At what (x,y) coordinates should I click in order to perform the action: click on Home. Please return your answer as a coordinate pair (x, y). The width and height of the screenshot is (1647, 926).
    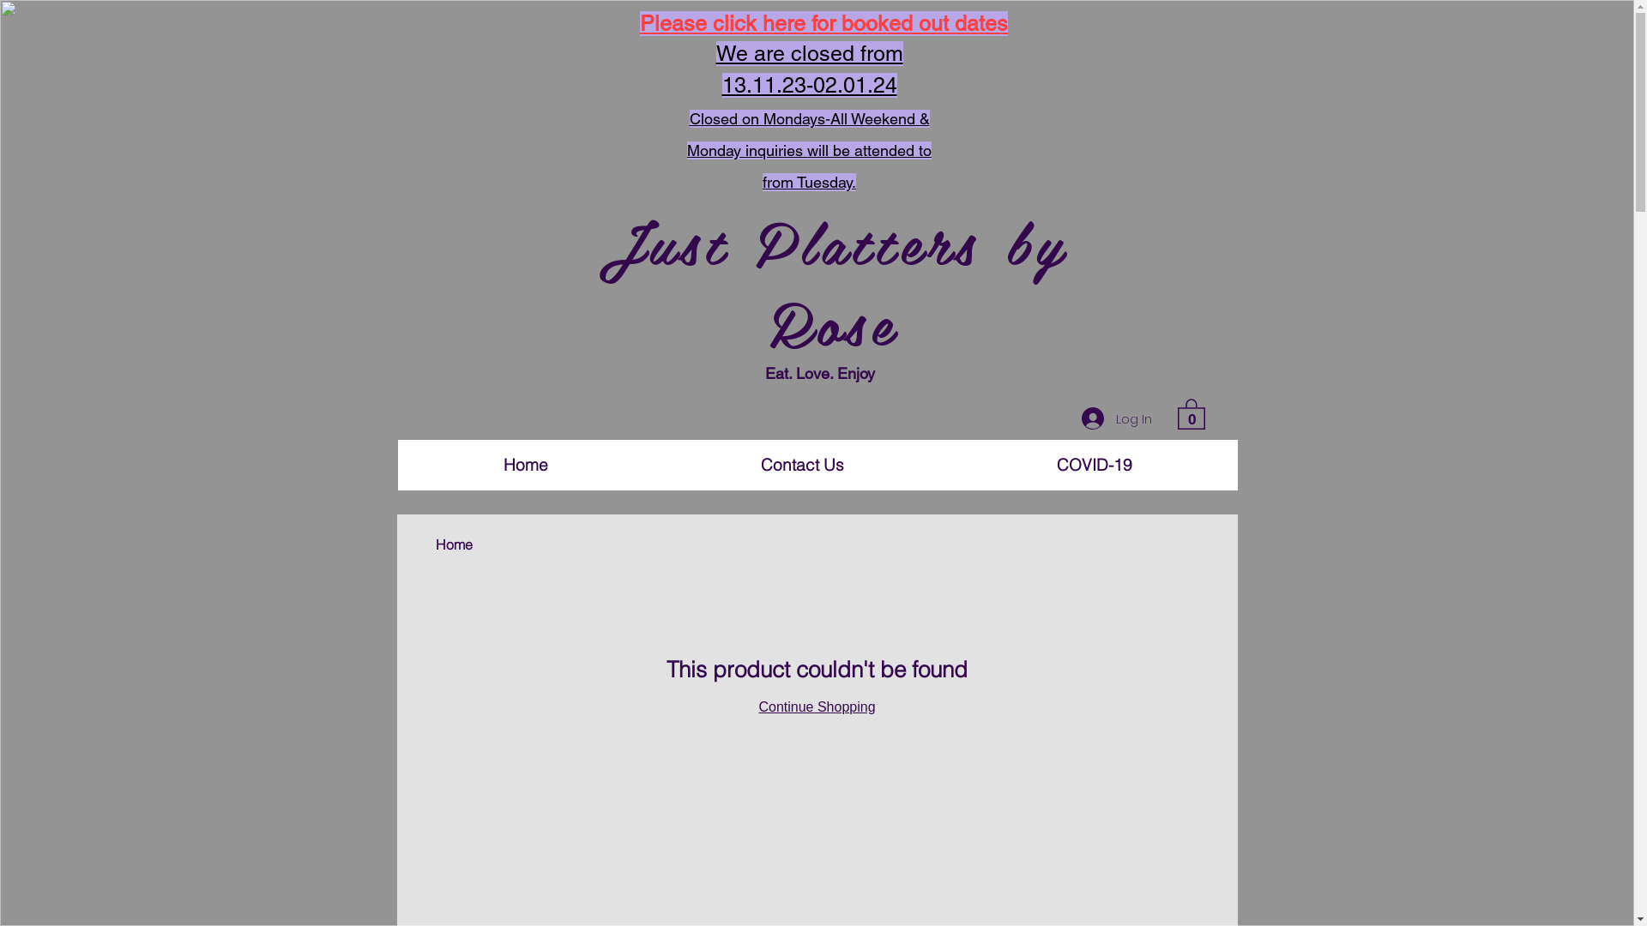
    Looking at the image, I should click on (527, 465).